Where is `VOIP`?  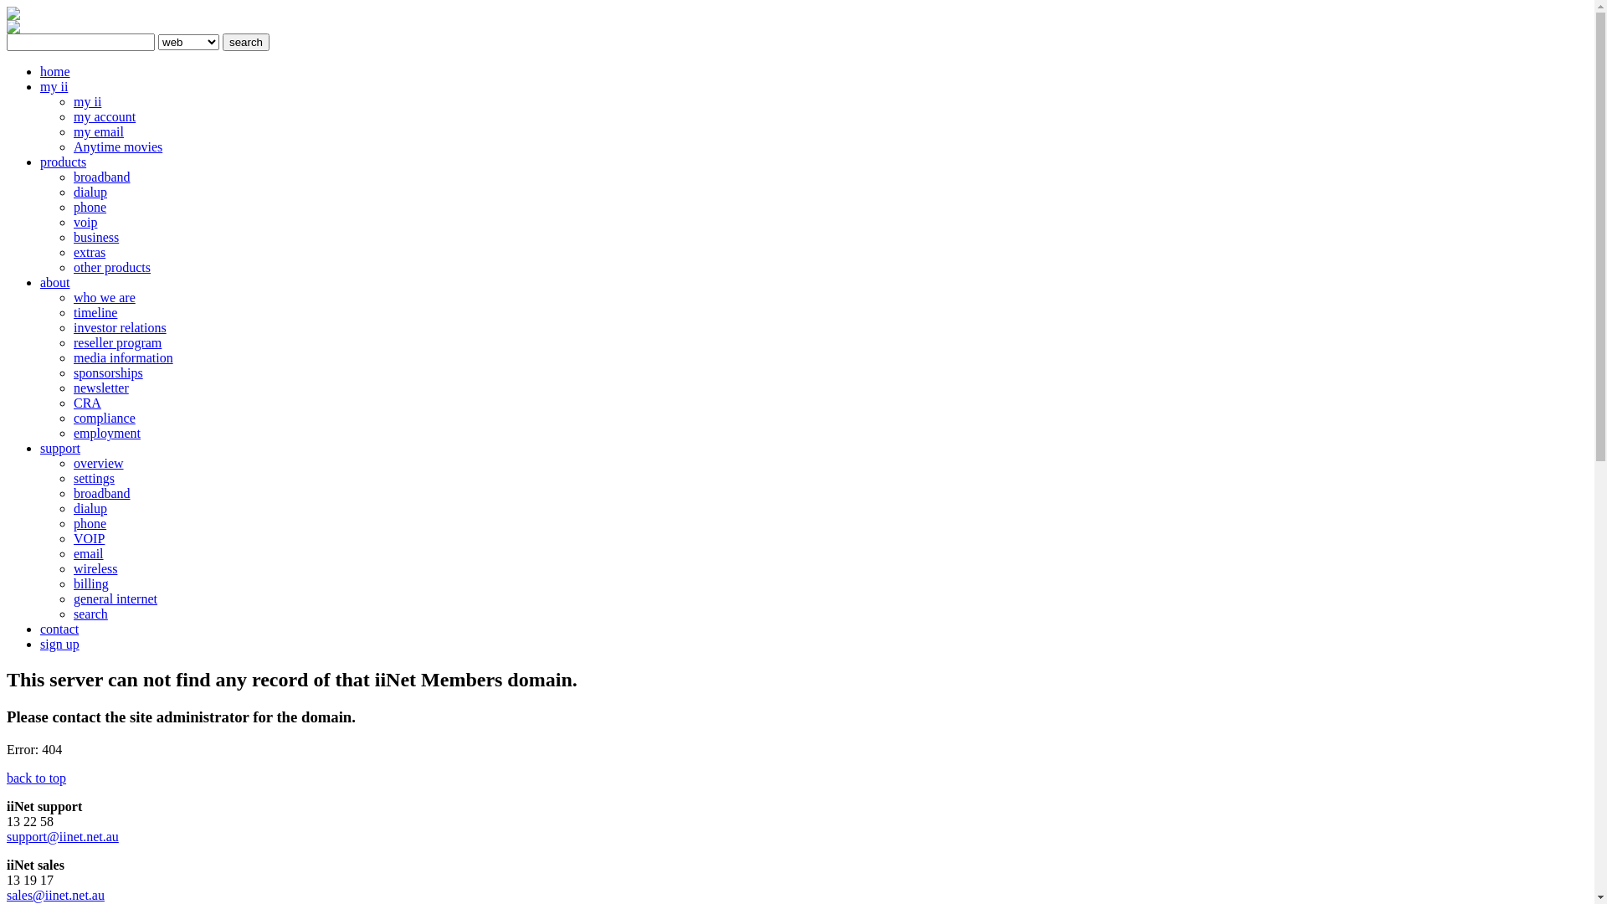 VOIP is located at coordinates (89, 538).